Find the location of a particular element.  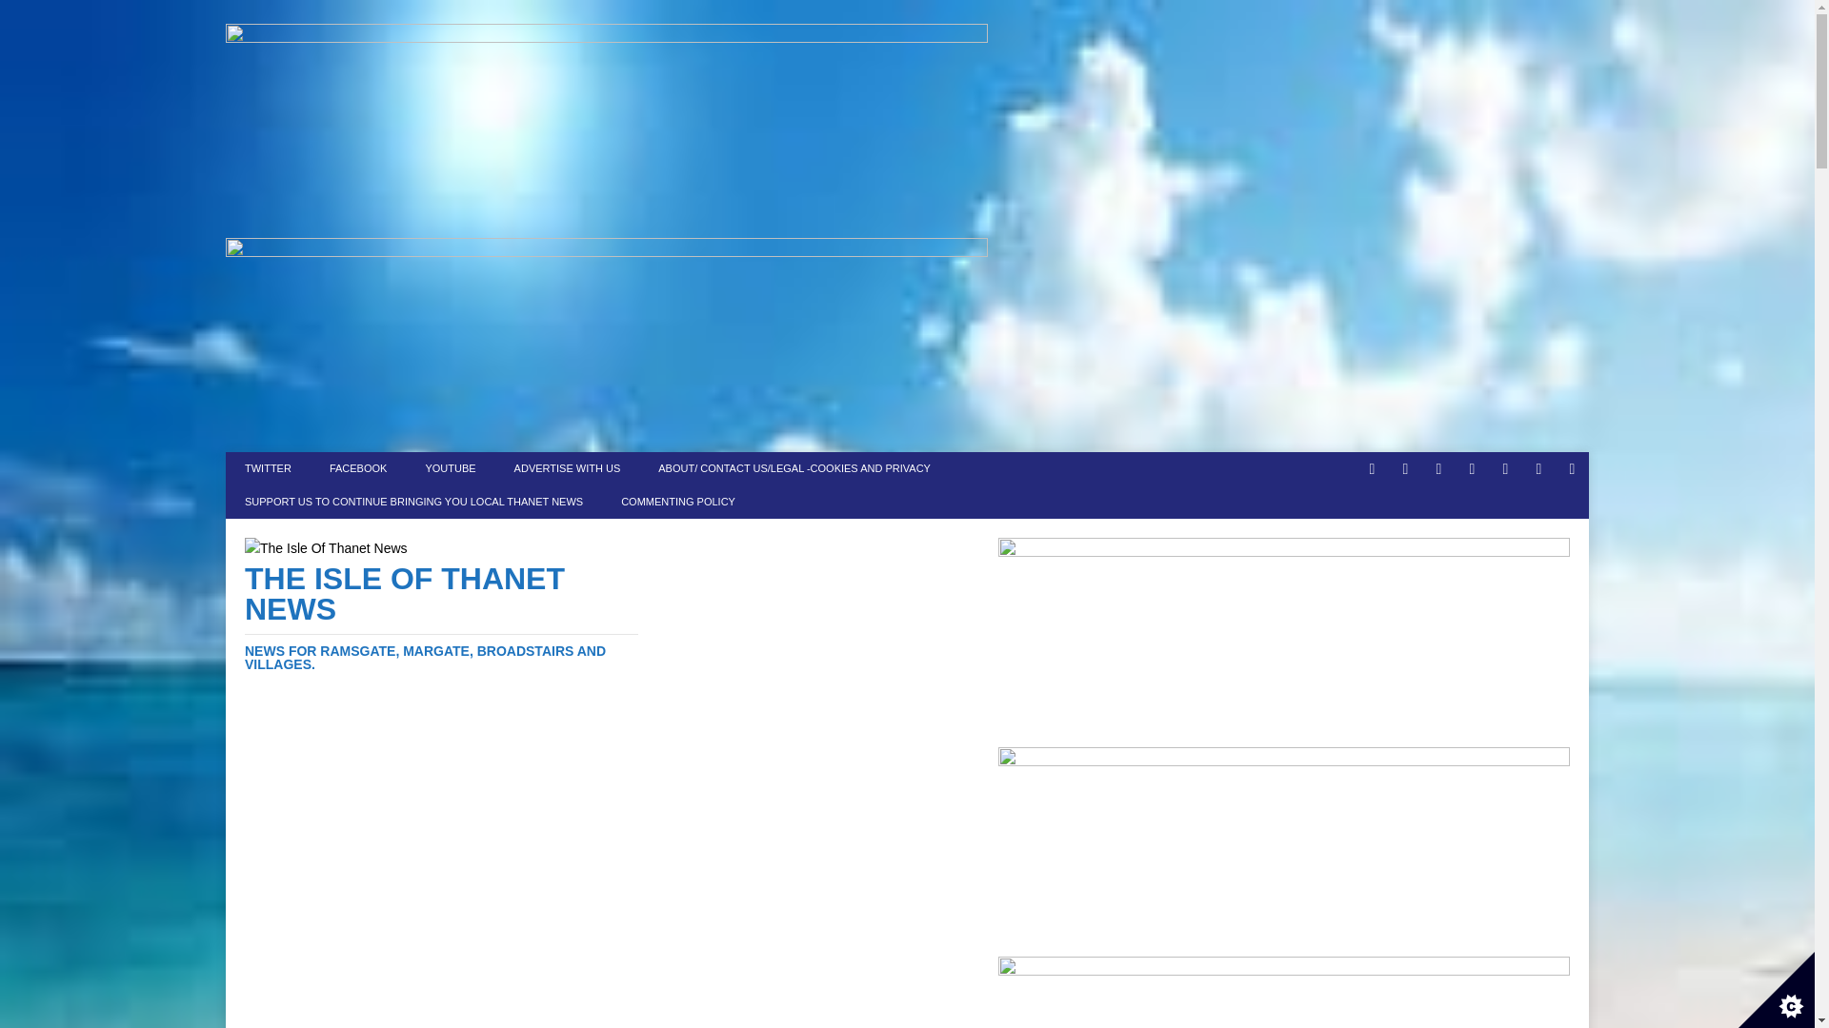

YOUTUBE is located at coordinates (450, 468).